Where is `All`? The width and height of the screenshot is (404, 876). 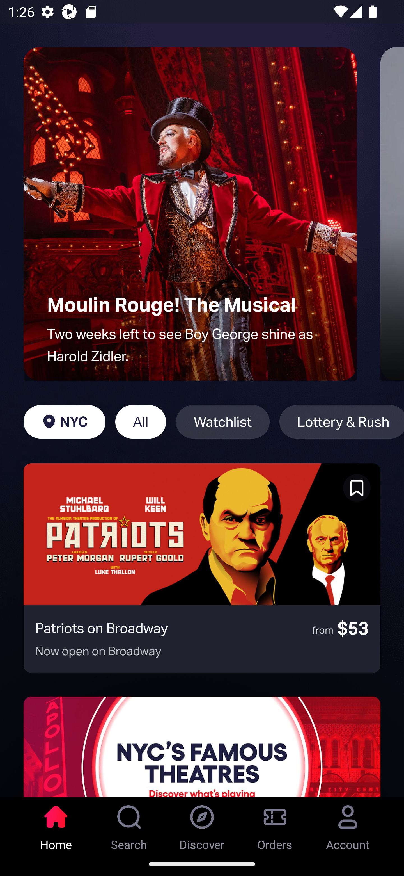
All is located at coordinates (140, 422).